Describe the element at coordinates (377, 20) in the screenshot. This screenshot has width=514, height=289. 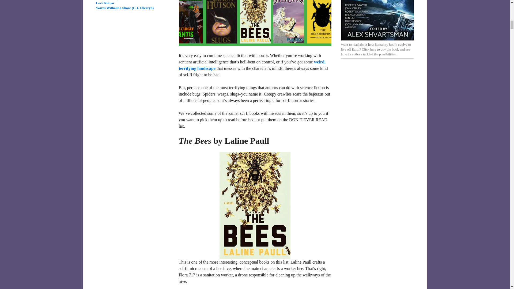
I see `HUMANITY 2.0 ANTHOLOGY` at that location.